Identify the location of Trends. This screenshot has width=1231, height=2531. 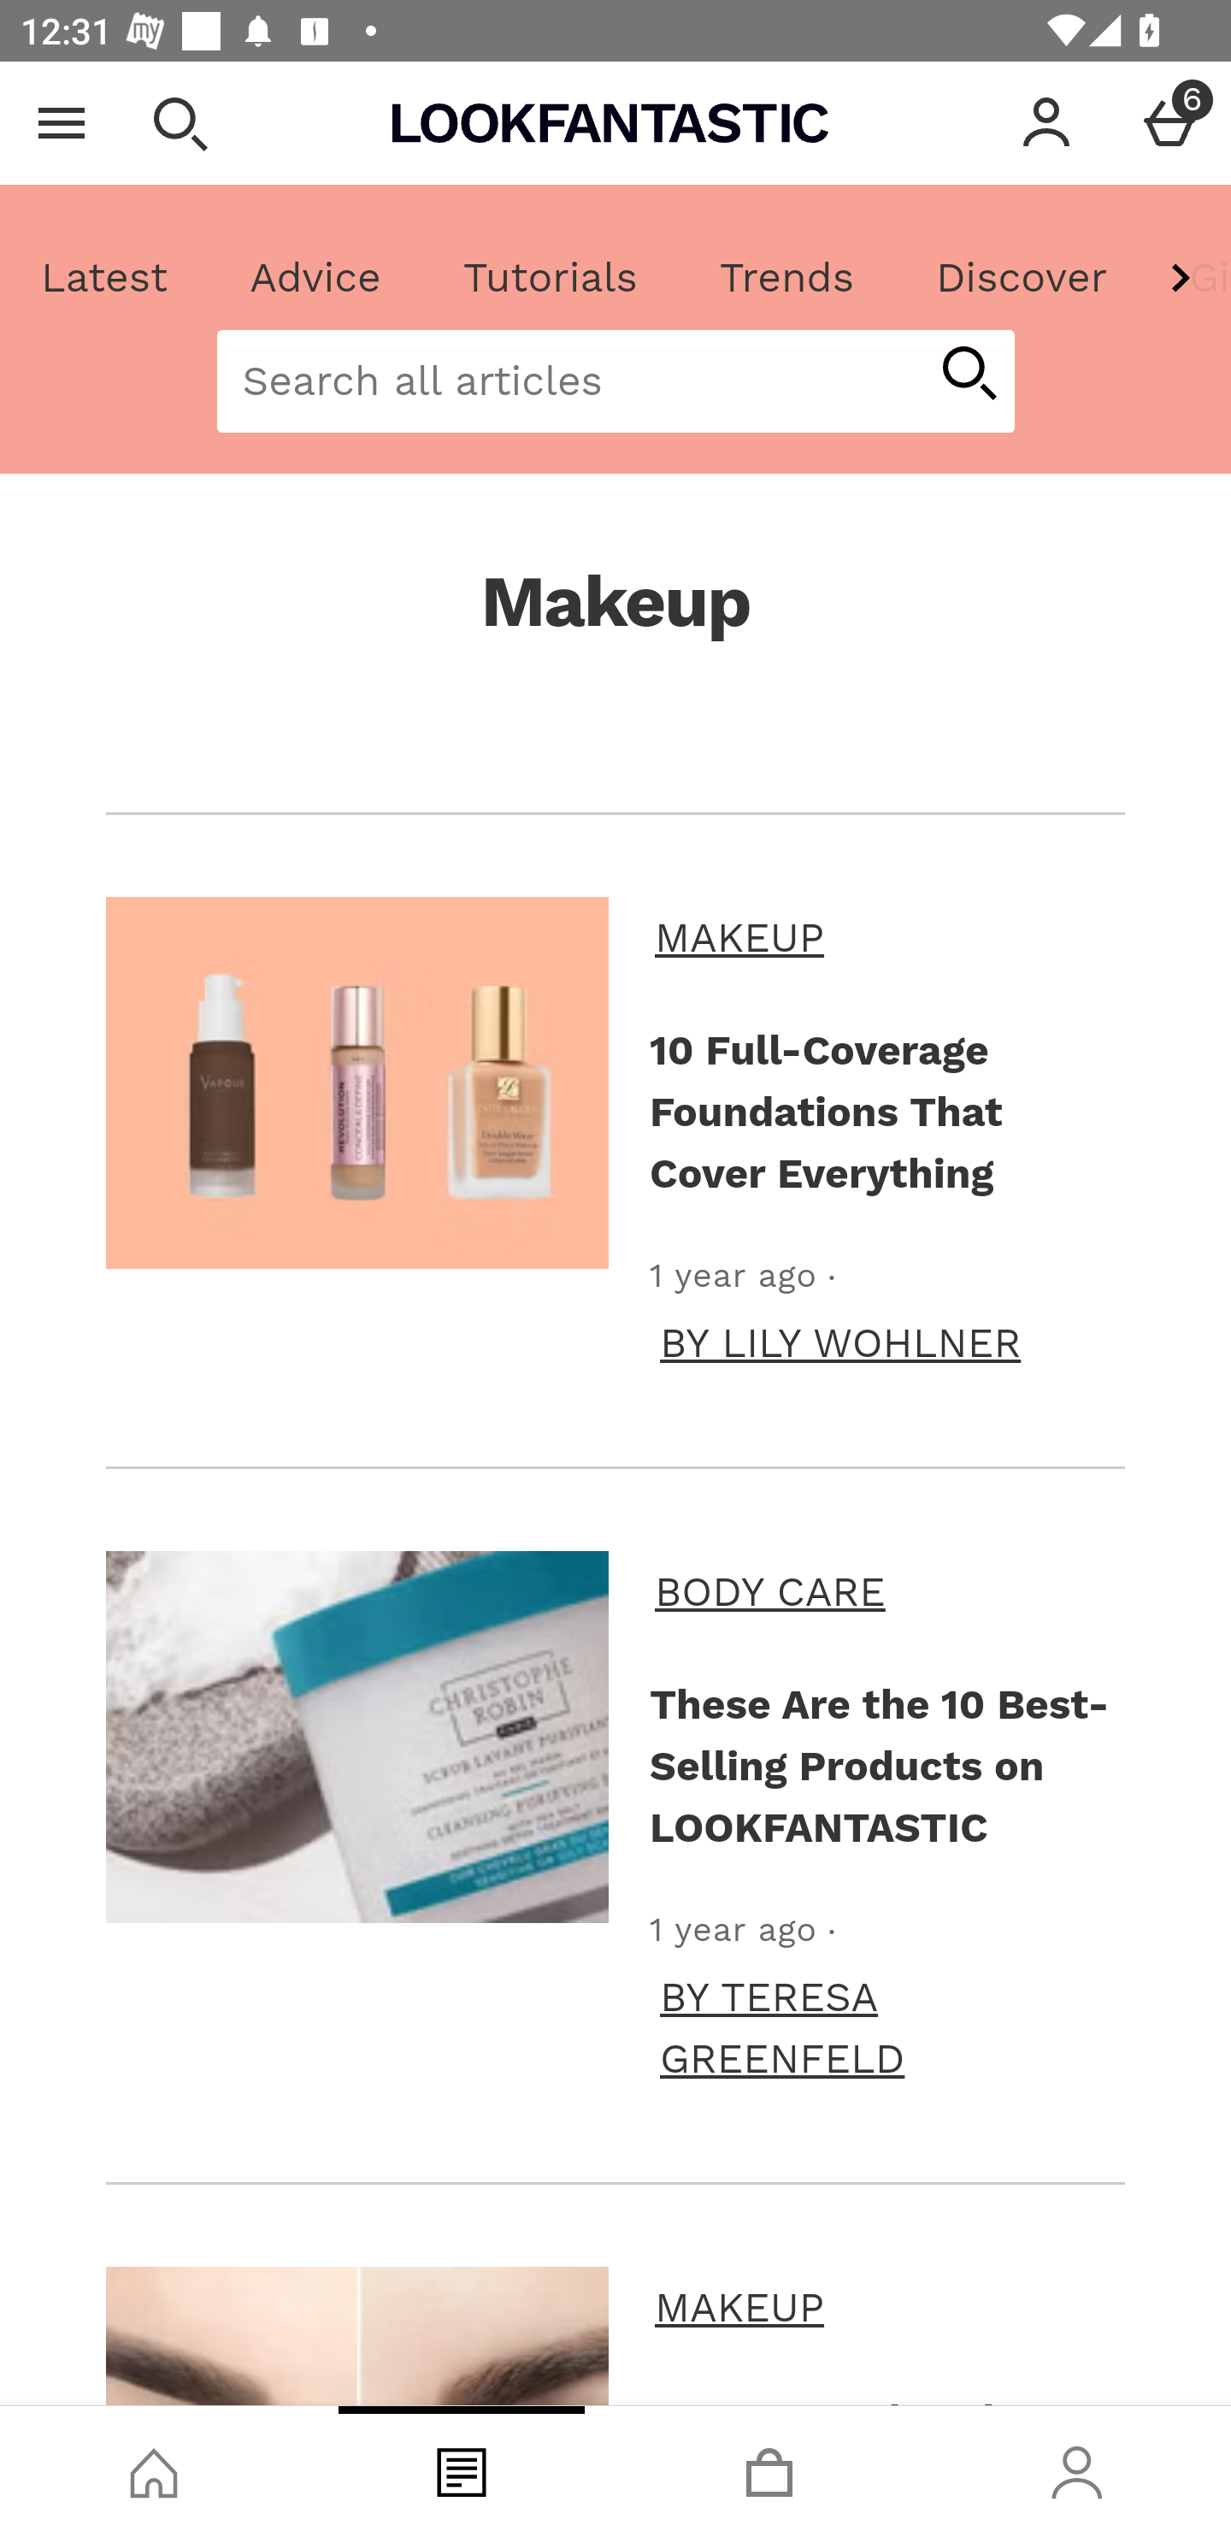
(786, 278).